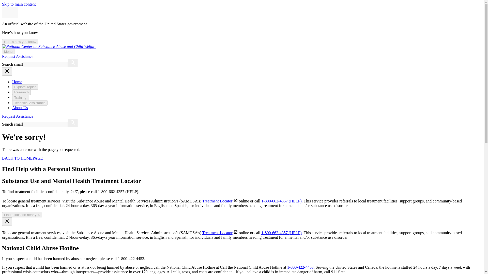  I want to click on Menu, so click(8, 52).